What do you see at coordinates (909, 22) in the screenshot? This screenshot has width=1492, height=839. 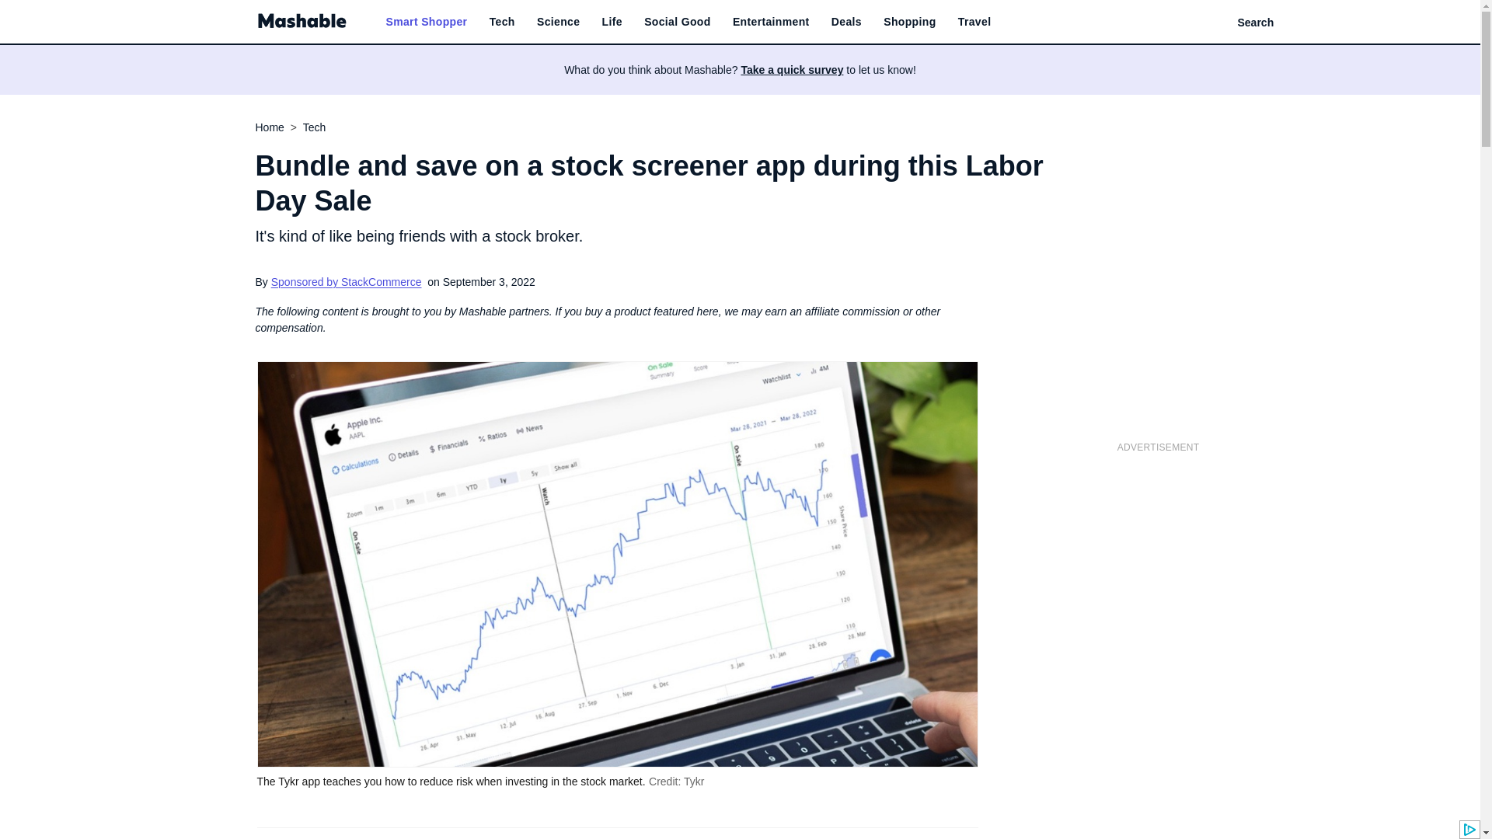 I see `Shopping` at bounding box center [909, 22].